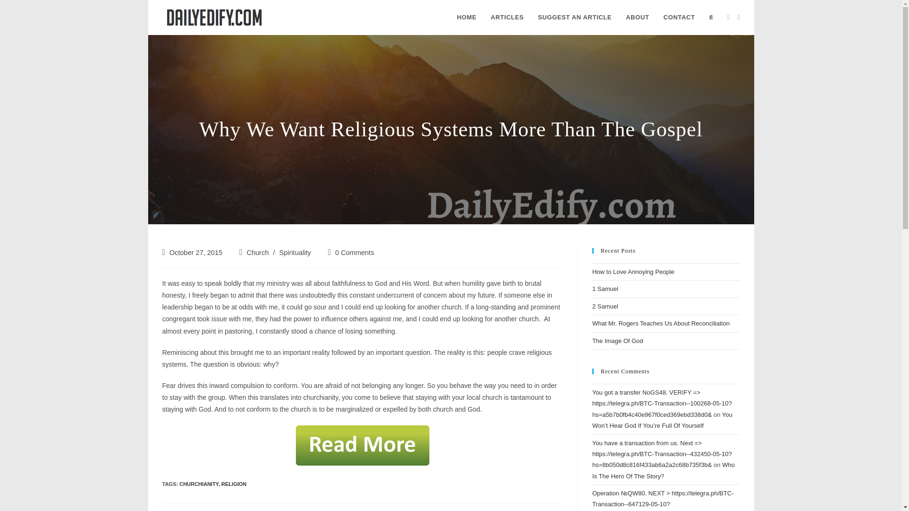 The width and height of the screenshot is (909, 511). Describe the element at coordinates (234, 484) in the screenshot. I see `RELIGION` at that location.